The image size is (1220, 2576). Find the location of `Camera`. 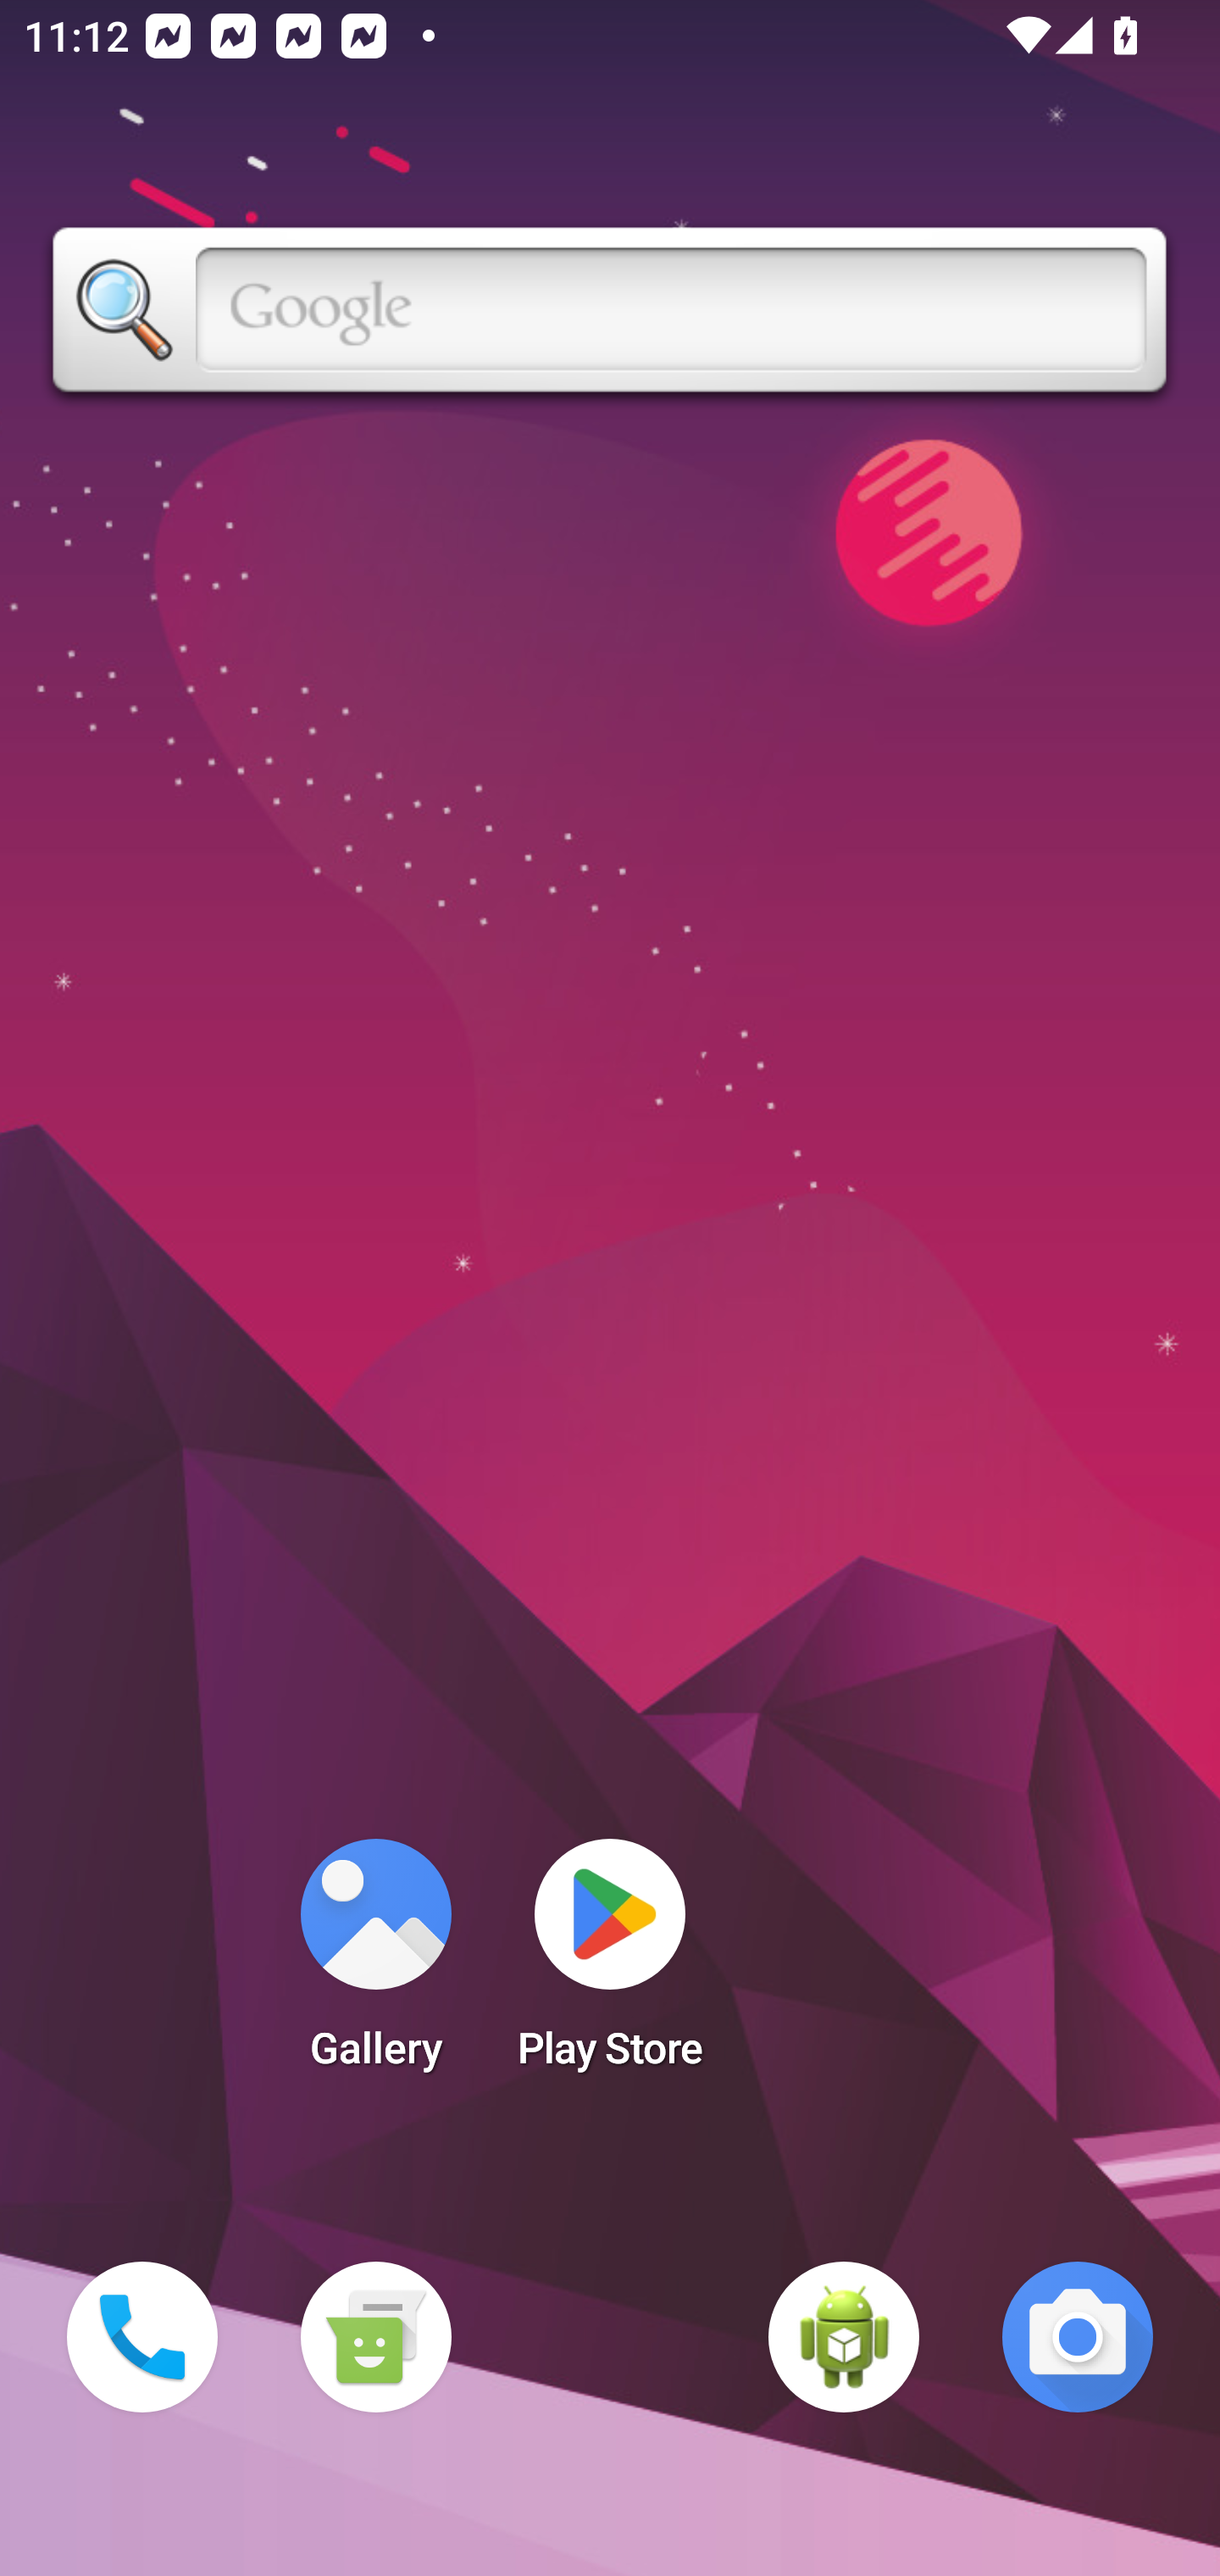

Camera is located at coordinates (1078, 2337).